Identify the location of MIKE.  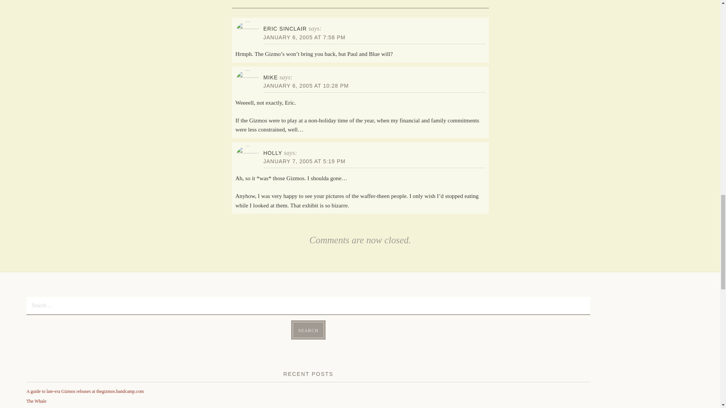
(270, 77).